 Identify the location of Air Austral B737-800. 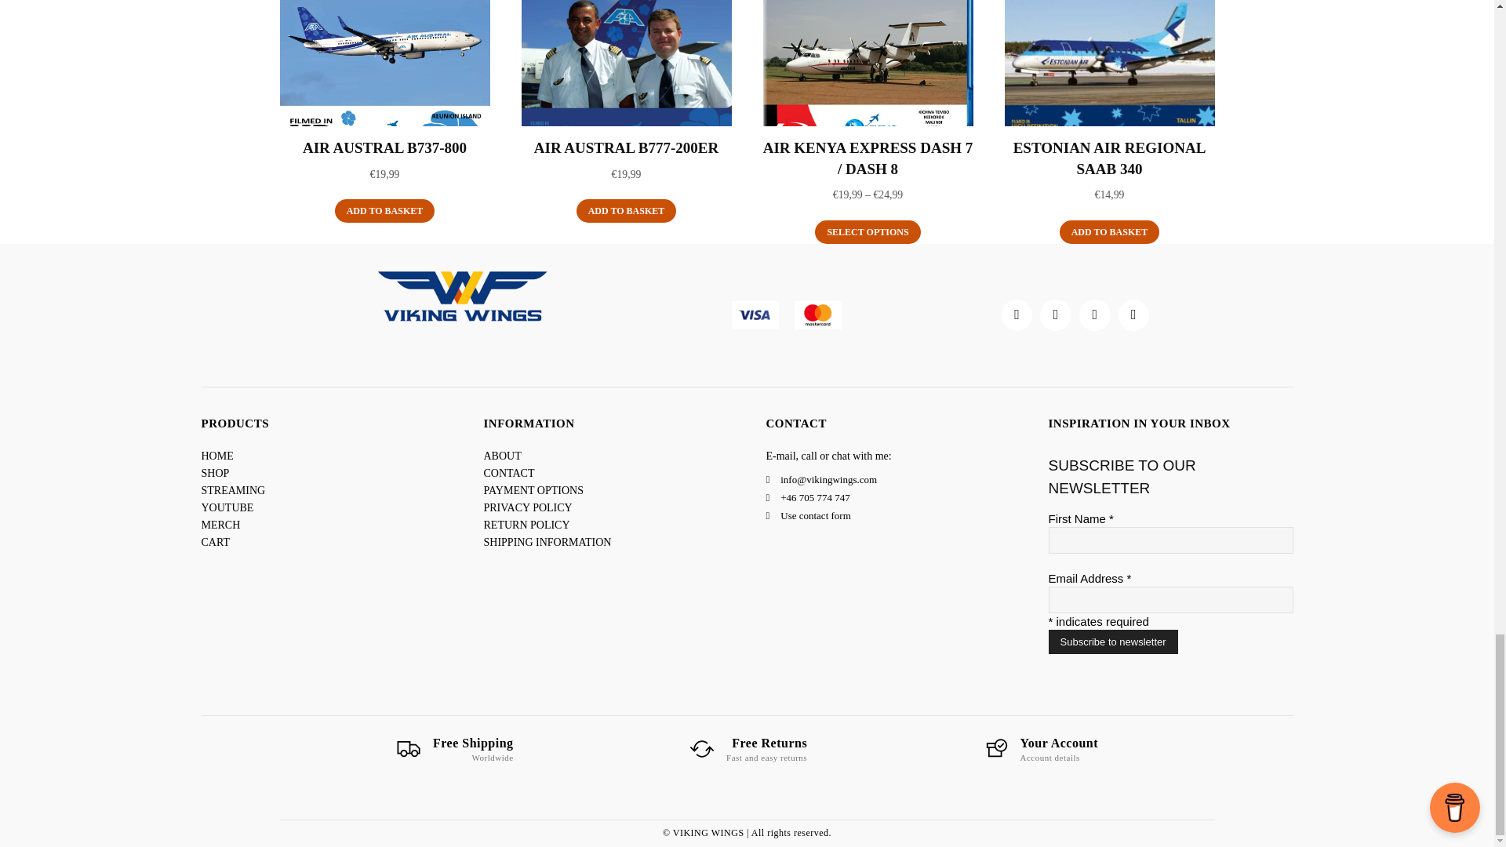
(384, 63).